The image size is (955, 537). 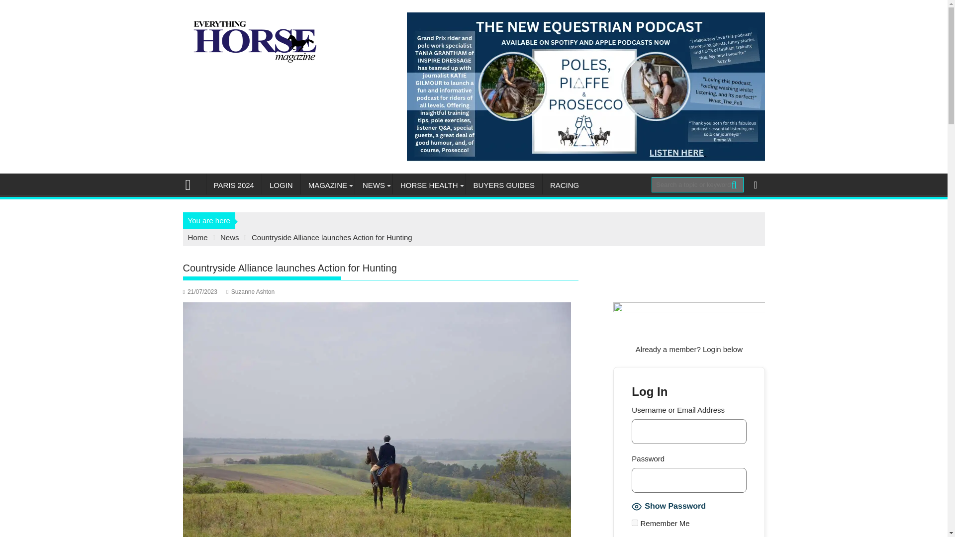 I want to click on BUYERS GUIDES, so click(x=504, y=185).